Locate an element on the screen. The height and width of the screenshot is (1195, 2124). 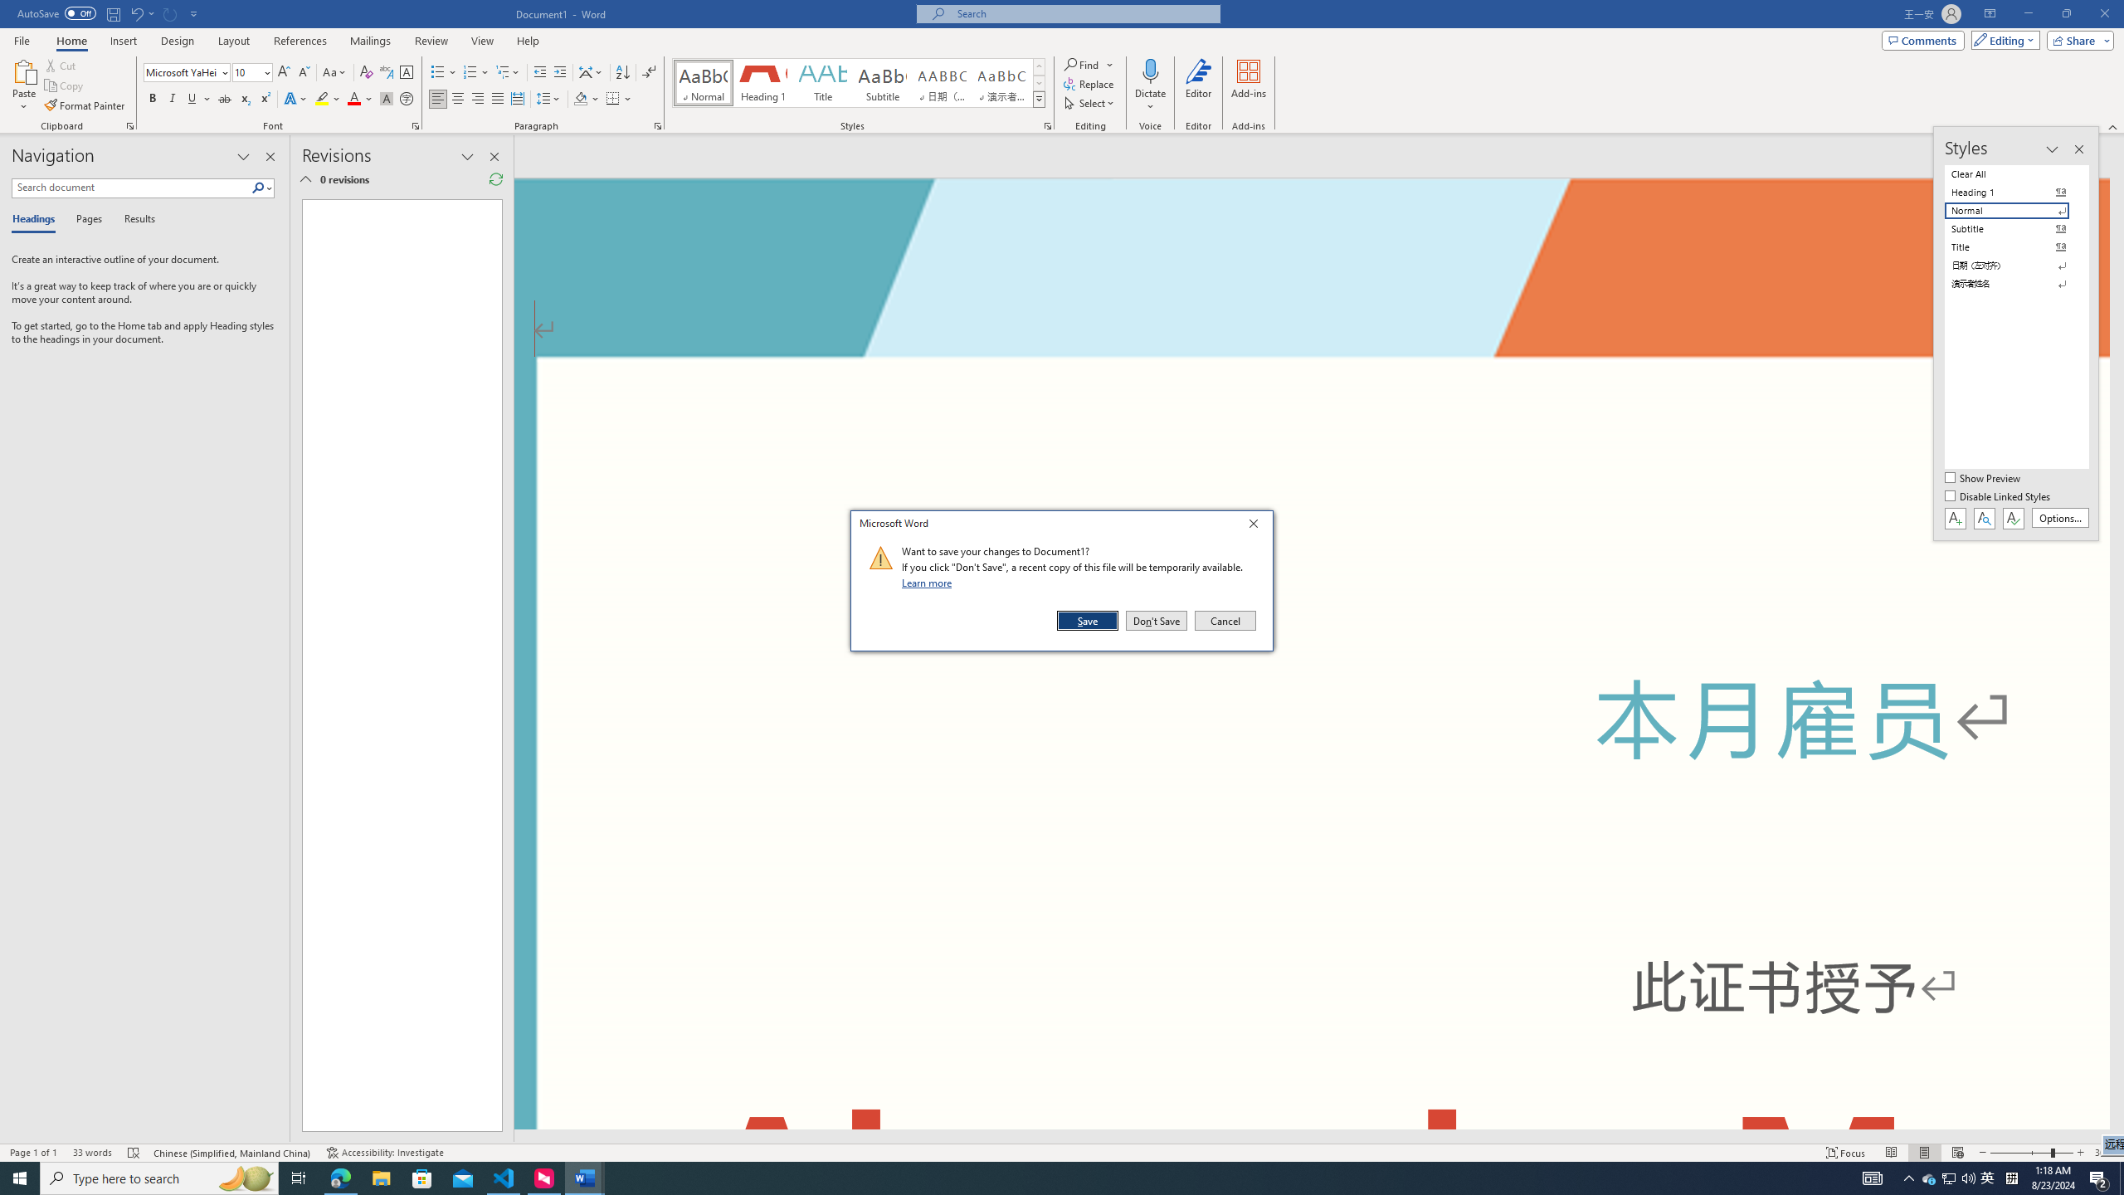
Show Preview is located at coordinates (1985, 479).